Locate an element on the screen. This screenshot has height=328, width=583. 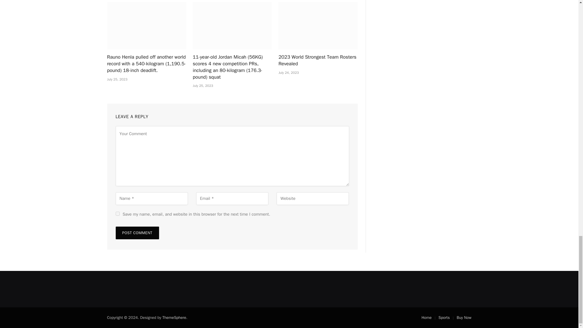
2023 World Strongest Team Rosters Revealed is located at coordinates (318, 61).